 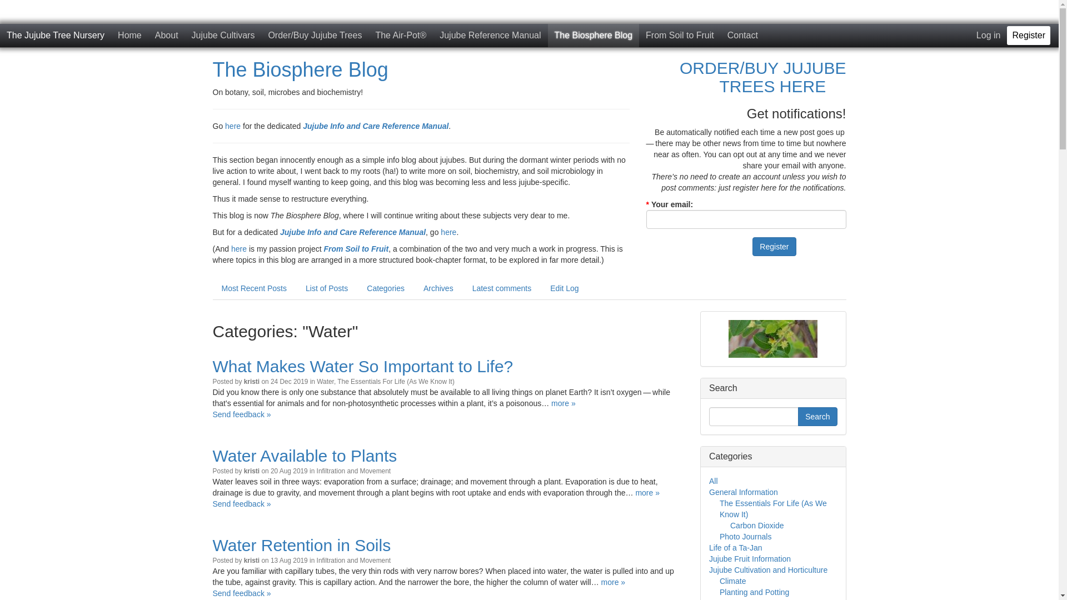 I want to click on Search, so click(x=817, y=417).